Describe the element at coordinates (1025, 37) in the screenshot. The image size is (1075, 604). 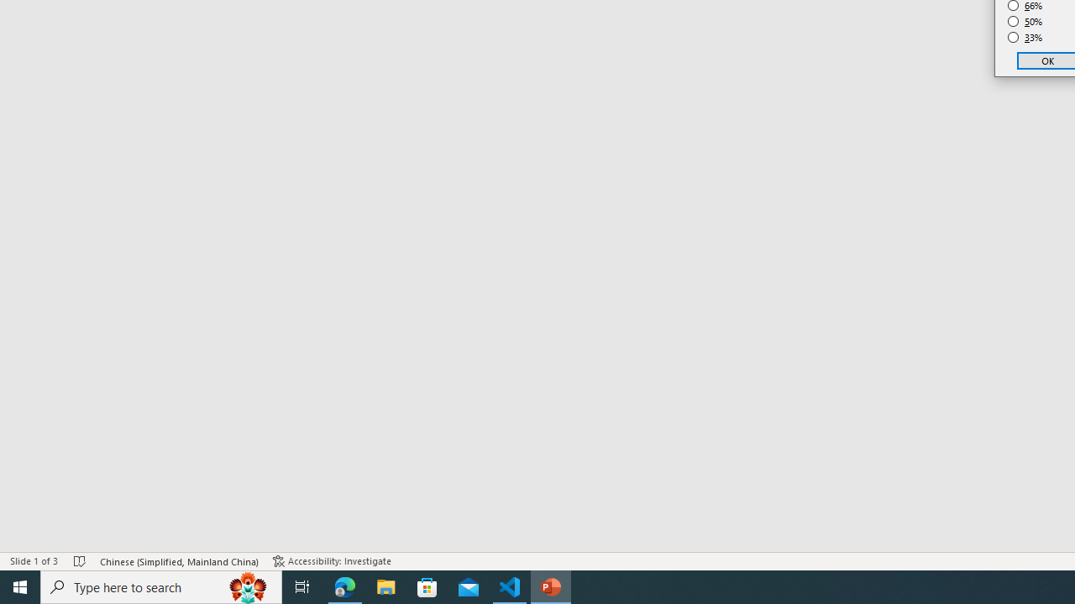
I see `33%` at that location.